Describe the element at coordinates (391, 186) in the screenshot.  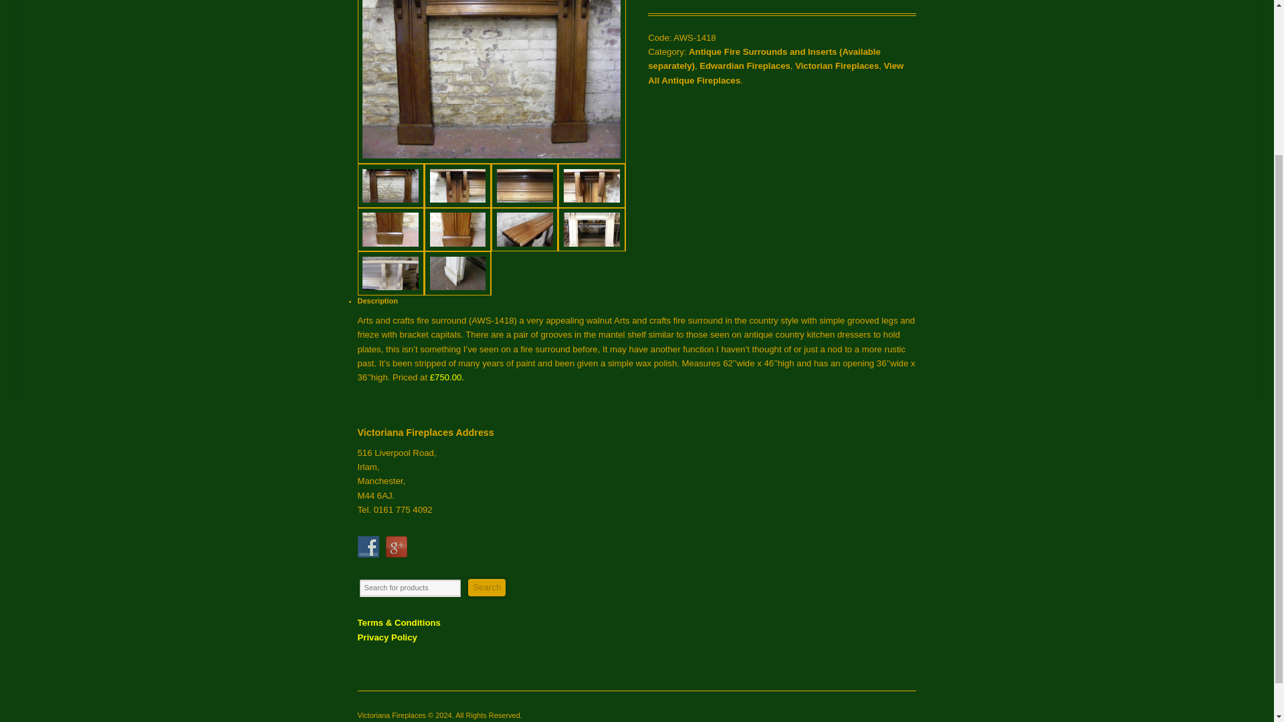
I see `AWS-1418` at that location.